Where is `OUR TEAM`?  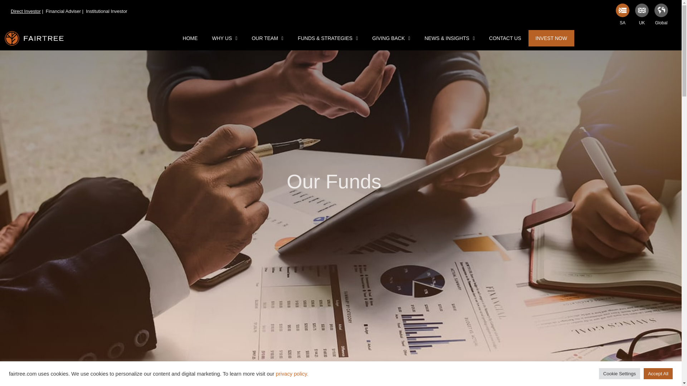 OUR TEAM is located at coordinates (268, 38).